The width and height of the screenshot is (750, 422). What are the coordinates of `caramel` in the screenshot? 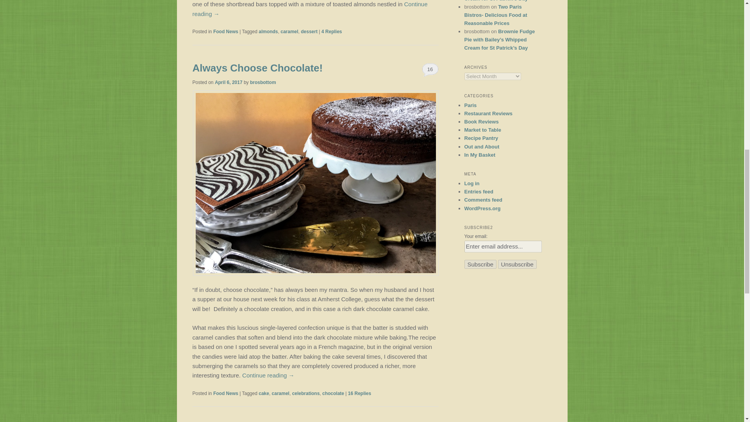 It's located at (289, 31).